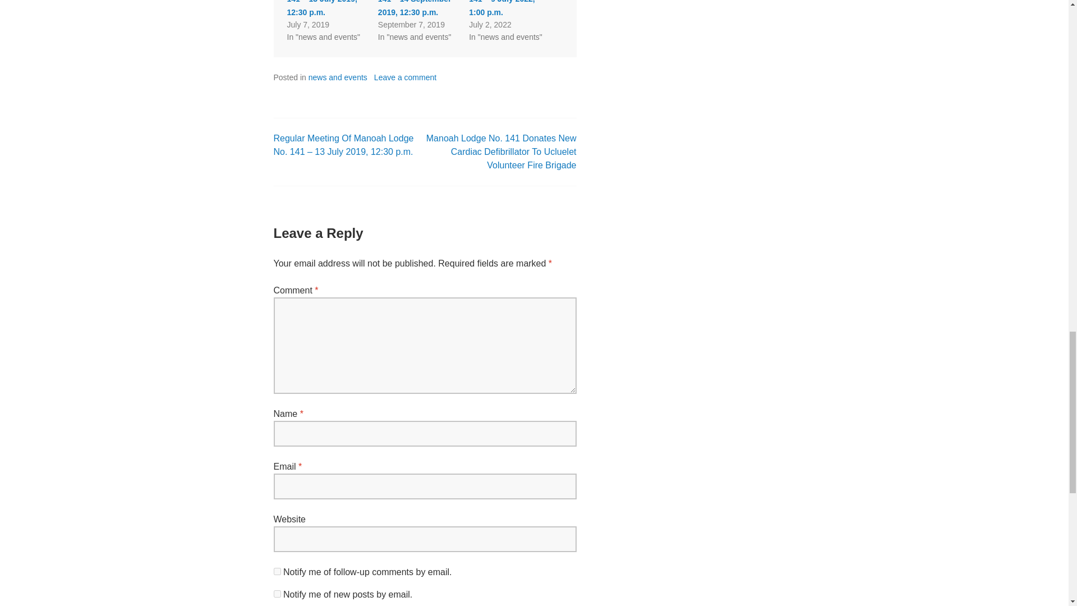 The image size is (1077, 606). Describe the element at coordinates (277, 594) in the screenshot. I see `subscribe` at that location.